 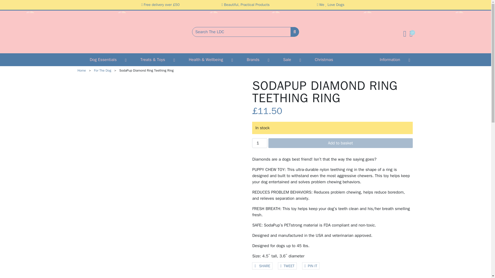 What do you see at coordinates (259, 143) in the screenshot?
I see `Qty` at bounding box center [259, 143].